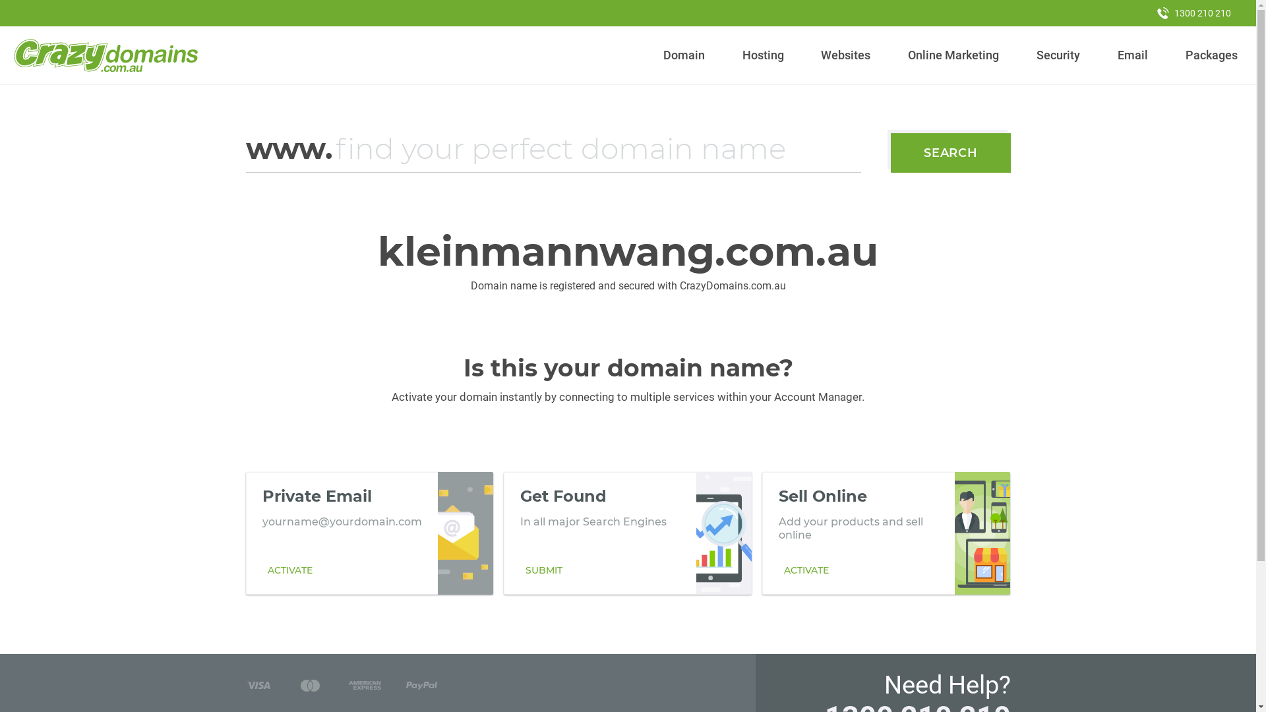 The height and width of the screenshot is (712, 1266). Describe the element at coordinates (763, 55) in the screenshot. I see `Hosting` at that location.